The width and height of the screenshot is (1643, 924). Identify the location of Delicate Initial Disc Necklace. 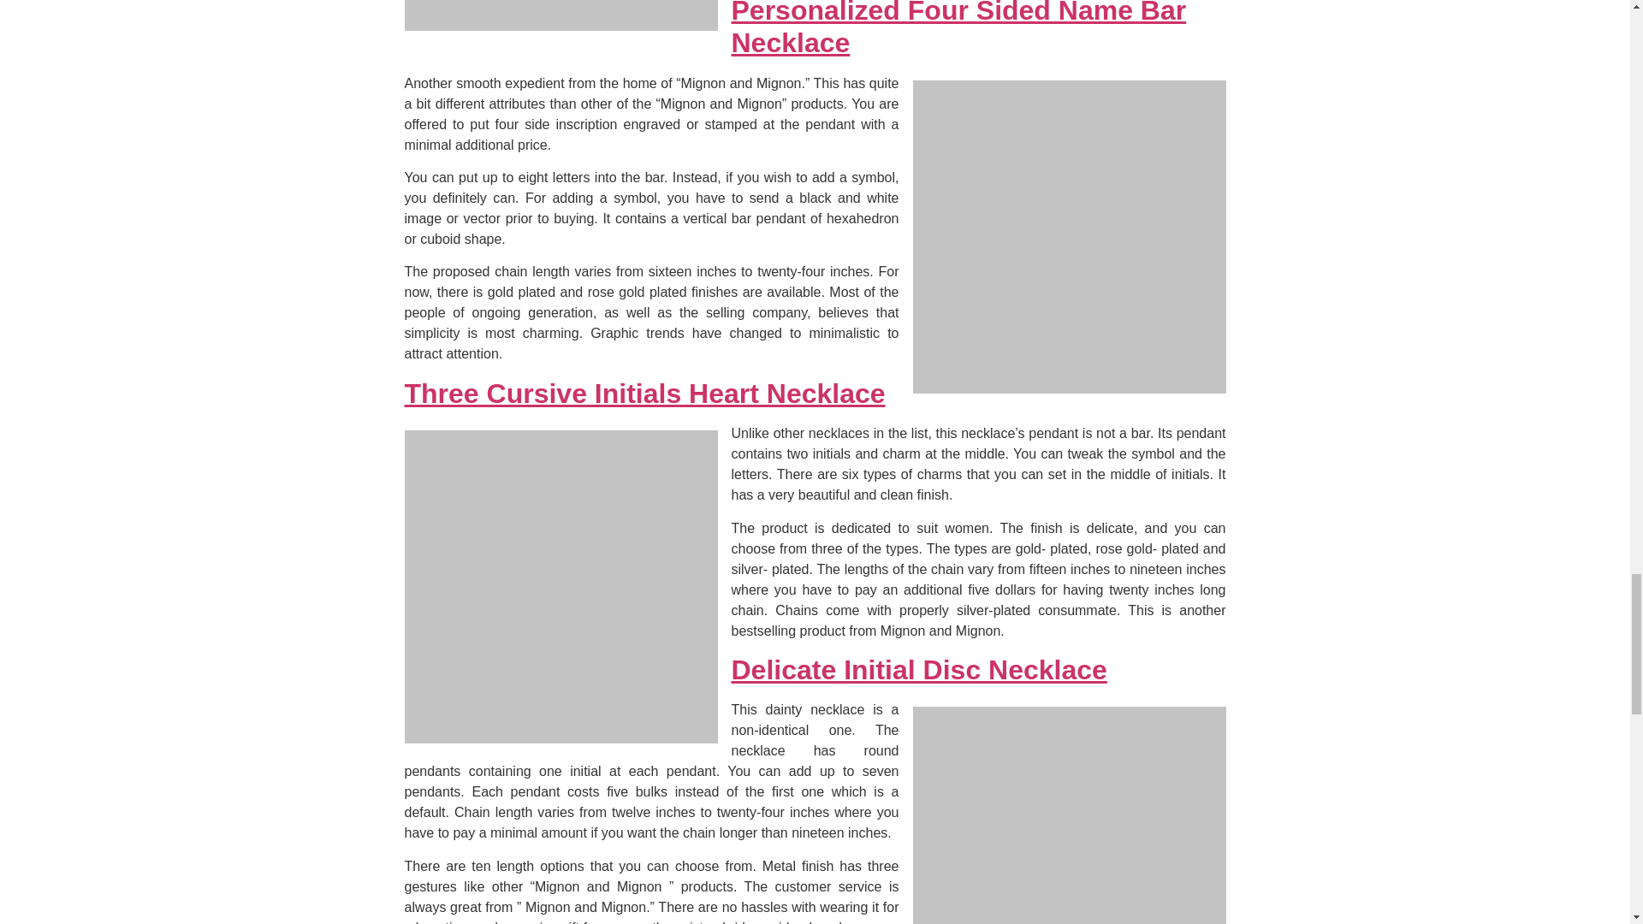
(918, 669).